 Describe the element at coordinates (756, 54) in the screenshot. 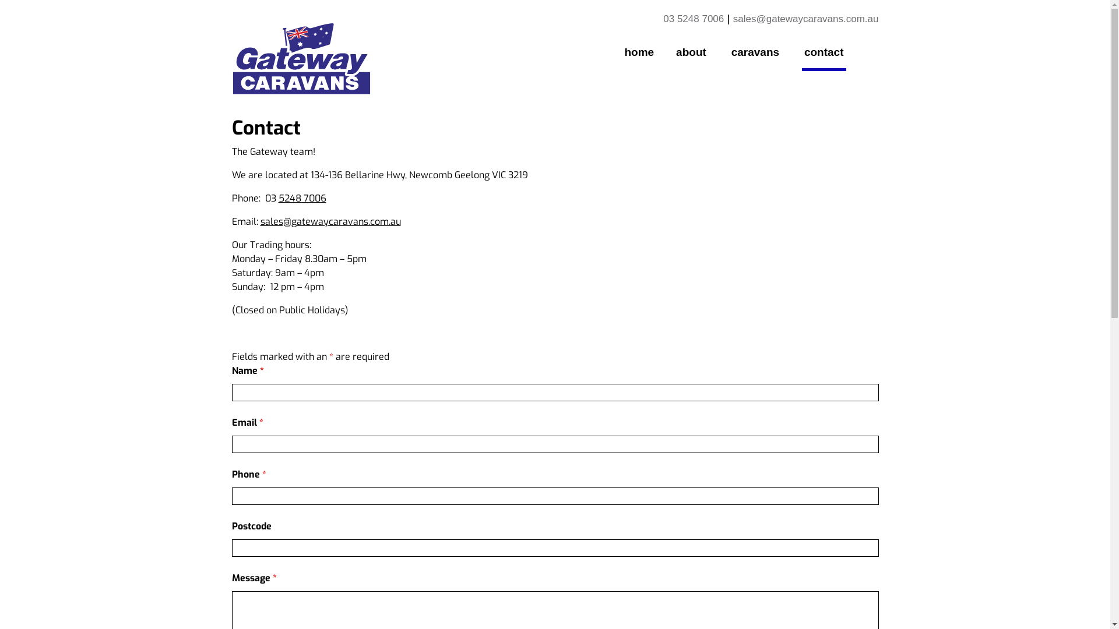

I see `caravans` at that location.